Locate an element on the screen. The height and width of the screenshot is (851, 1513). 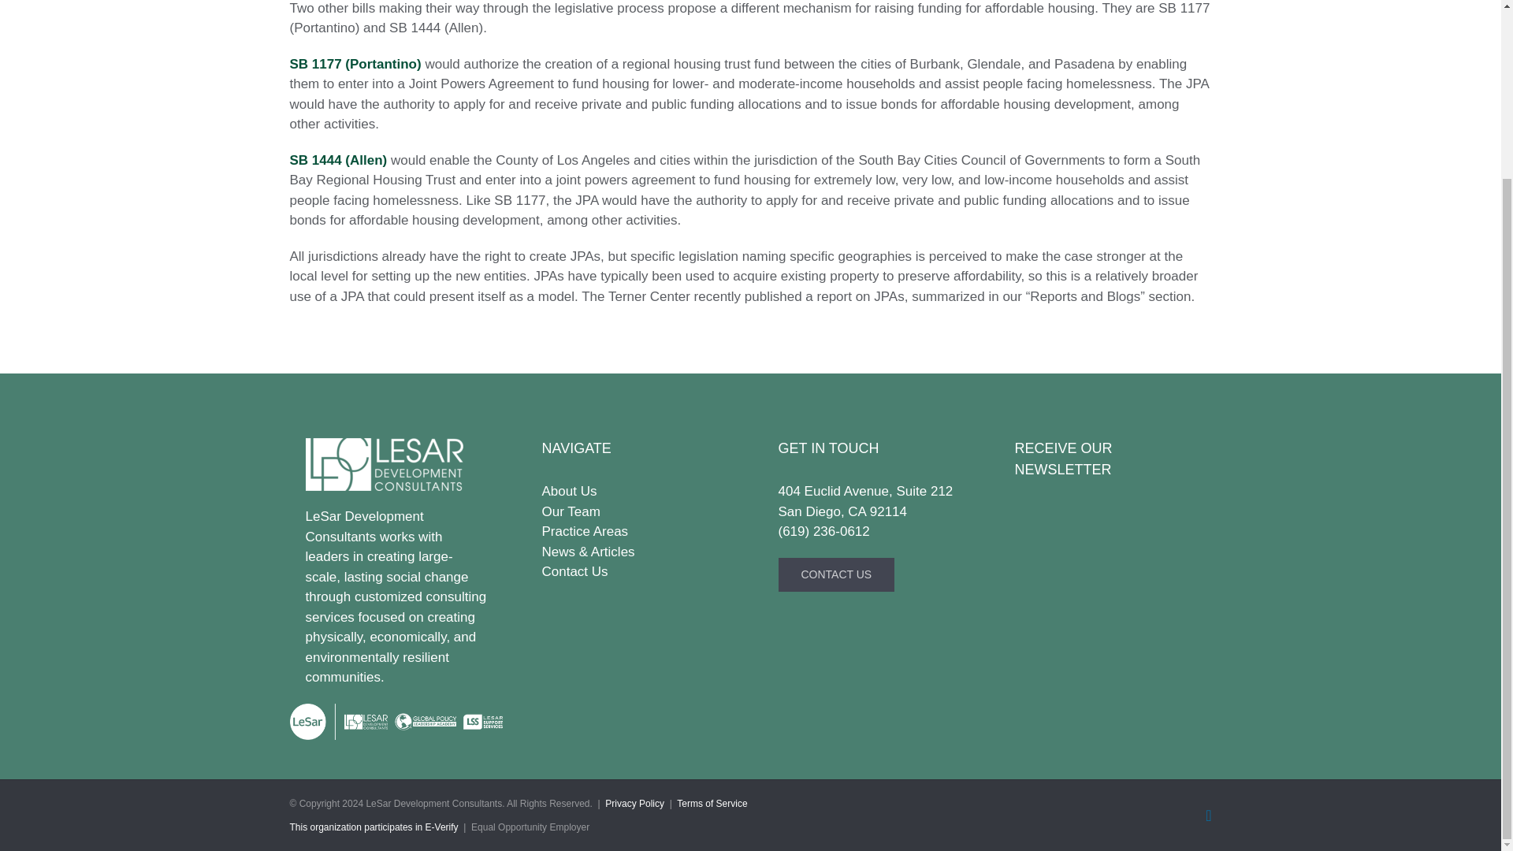
CONTACT US is located at coordinates (837, 574).